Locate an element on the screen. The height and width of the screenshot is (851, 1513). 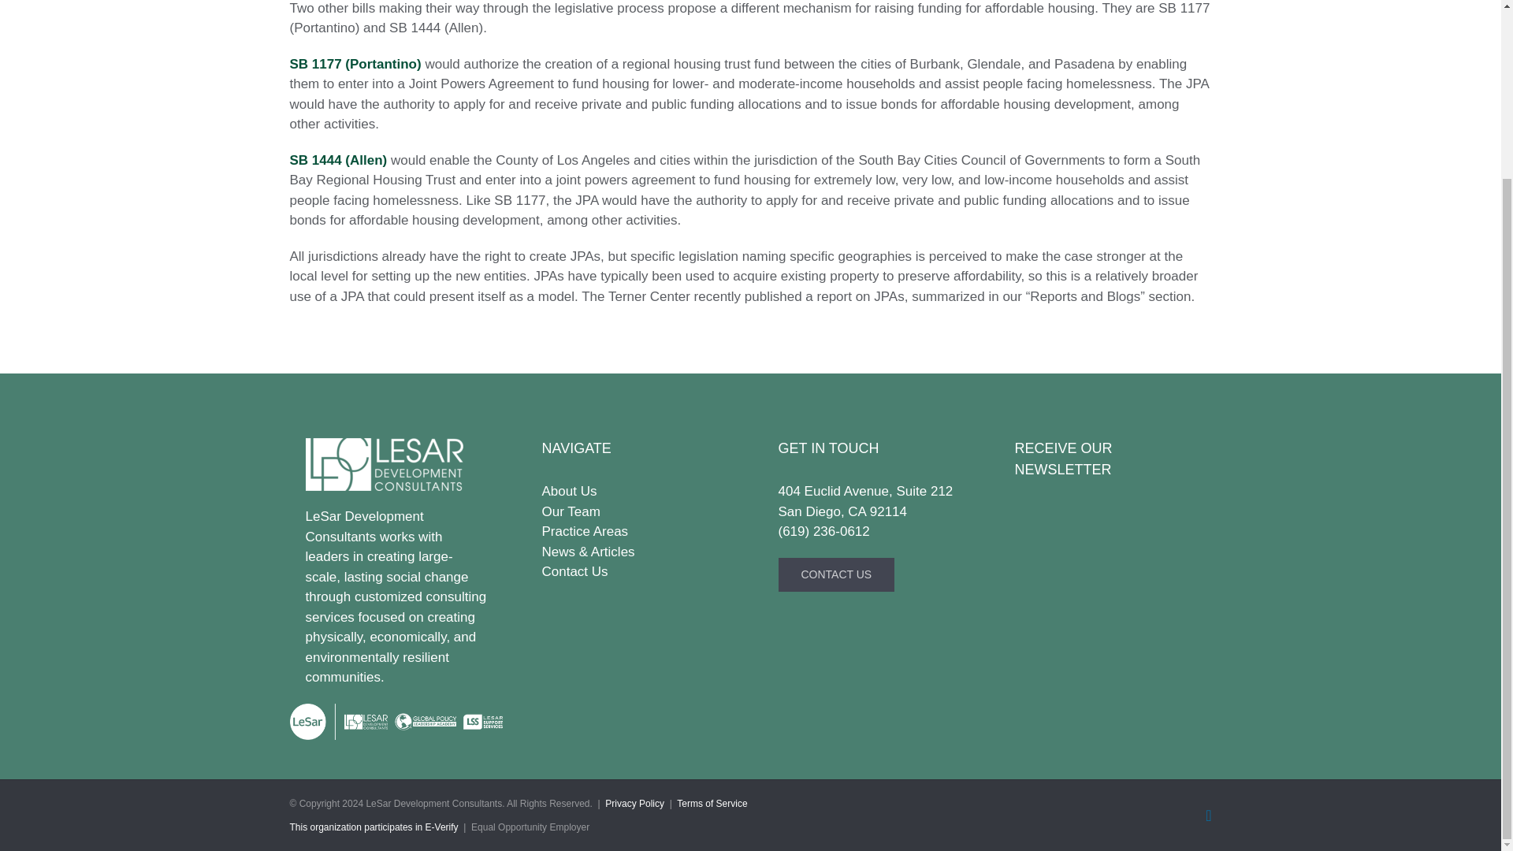
CONTACT US is located at coordinates (837, 574).